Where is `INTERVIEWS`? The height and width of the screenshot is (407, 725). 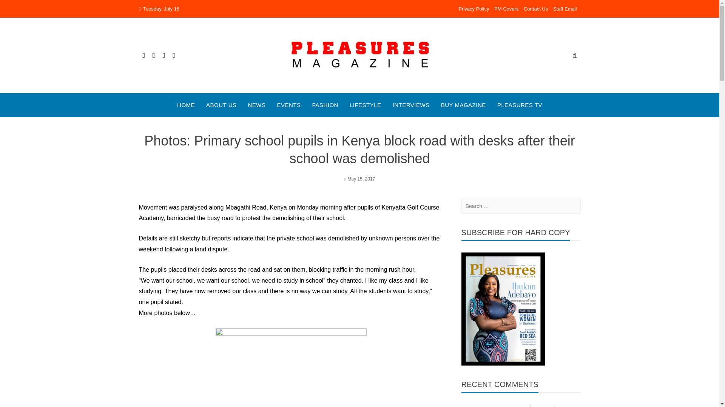 INTERVIEWS is located at coordinates (411, 105).